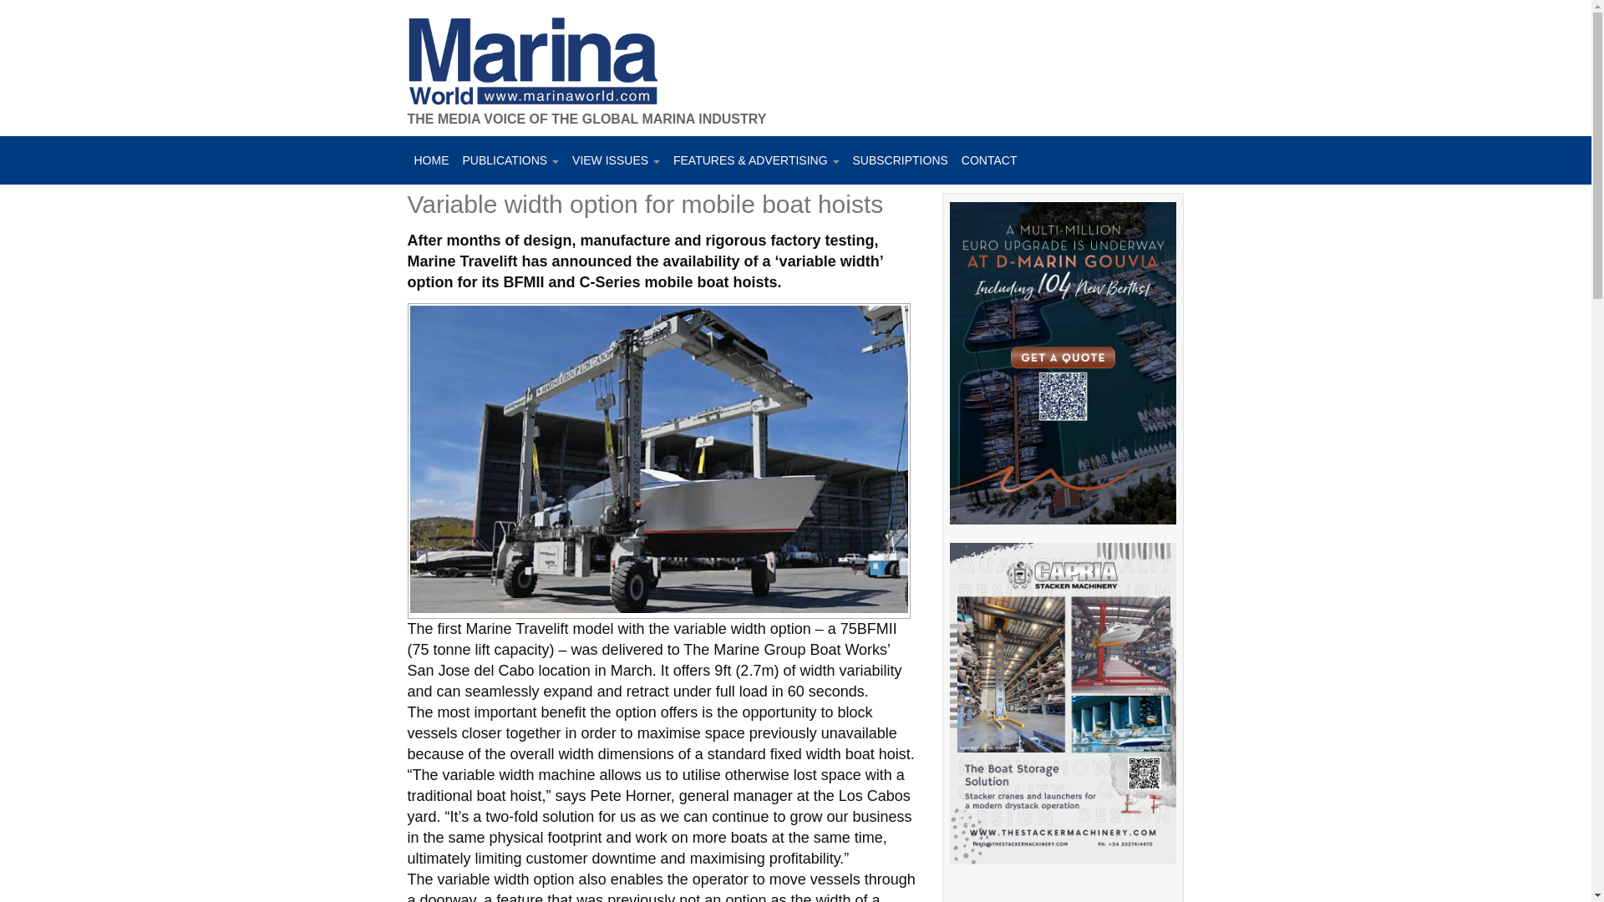  I want to click on HOME, so click(431, 160).